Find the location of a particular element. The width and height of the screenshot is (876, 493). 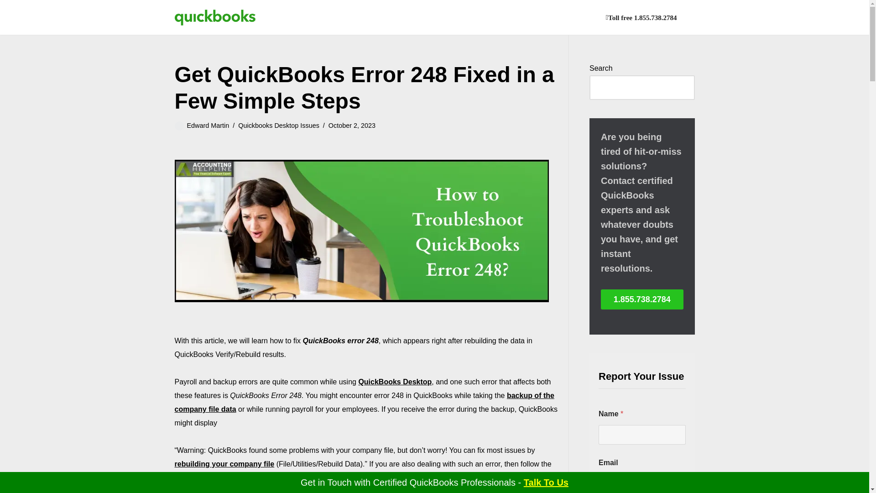

Quickbooks Desktop Issues is located at coordinates (279, 125).